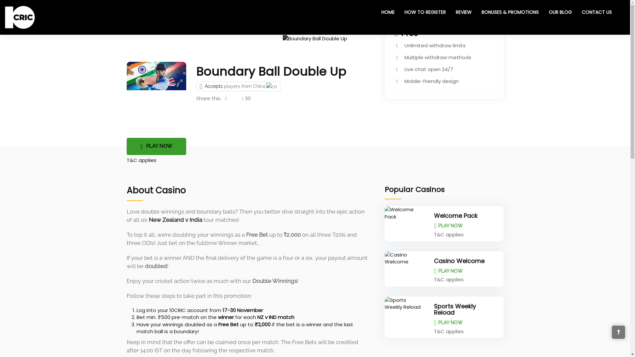  I want to click on Casino Welcome, so click(459, 261).